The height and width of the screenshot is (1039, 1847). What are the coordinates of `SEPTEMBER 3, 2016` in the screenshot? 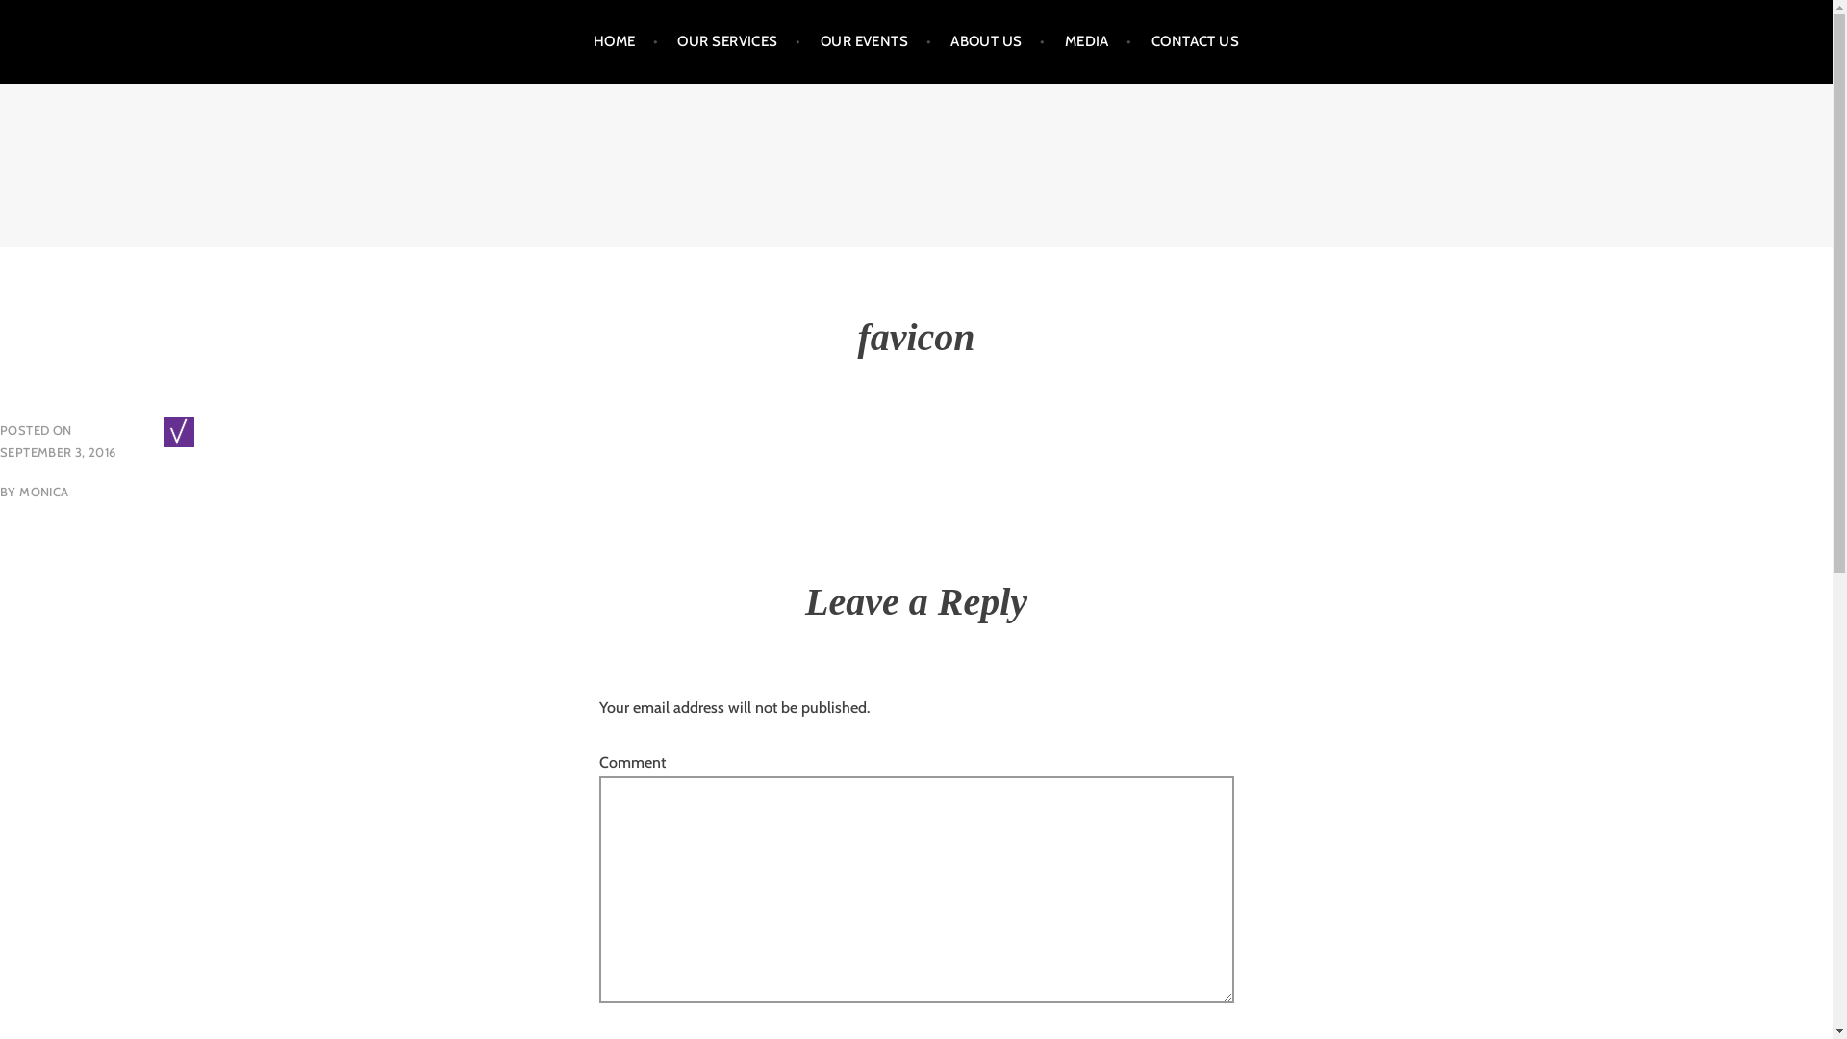 It's located at (58, 452).